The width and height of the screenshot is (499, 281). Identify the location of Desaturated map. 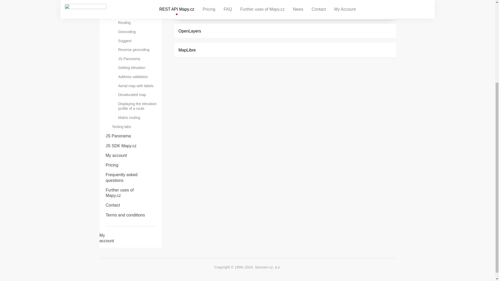
(137, 95).